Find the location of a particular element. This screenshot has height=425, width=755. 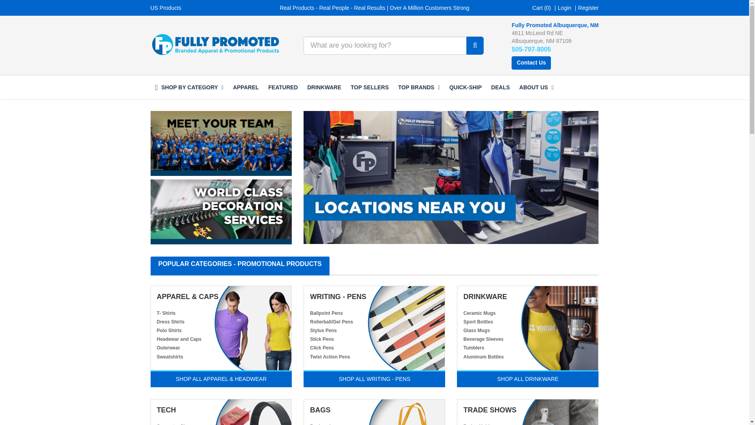

US Products is located at coordinates (166, 8).